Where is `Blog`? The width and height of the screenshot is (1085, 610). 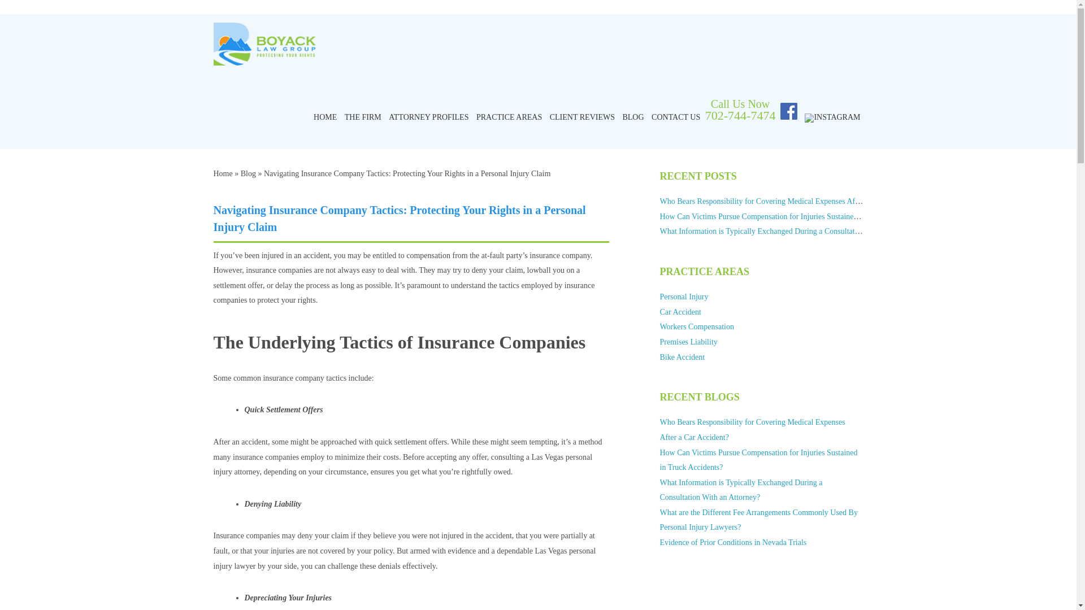
Blog is located at coordinates (249, 174).